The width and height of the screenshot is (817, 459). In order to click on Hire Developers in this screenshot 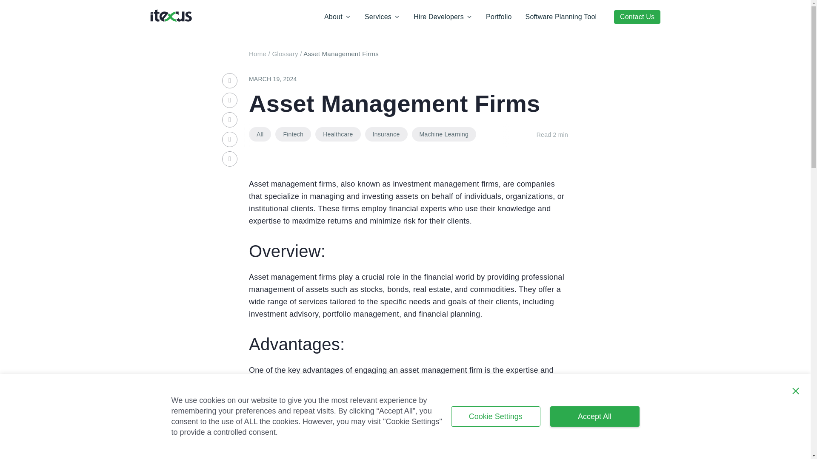, I will do `click(230, 120)`.